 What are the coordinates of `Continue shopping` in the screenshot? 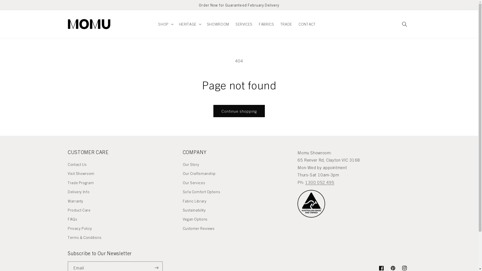 It's located at (239, 111).